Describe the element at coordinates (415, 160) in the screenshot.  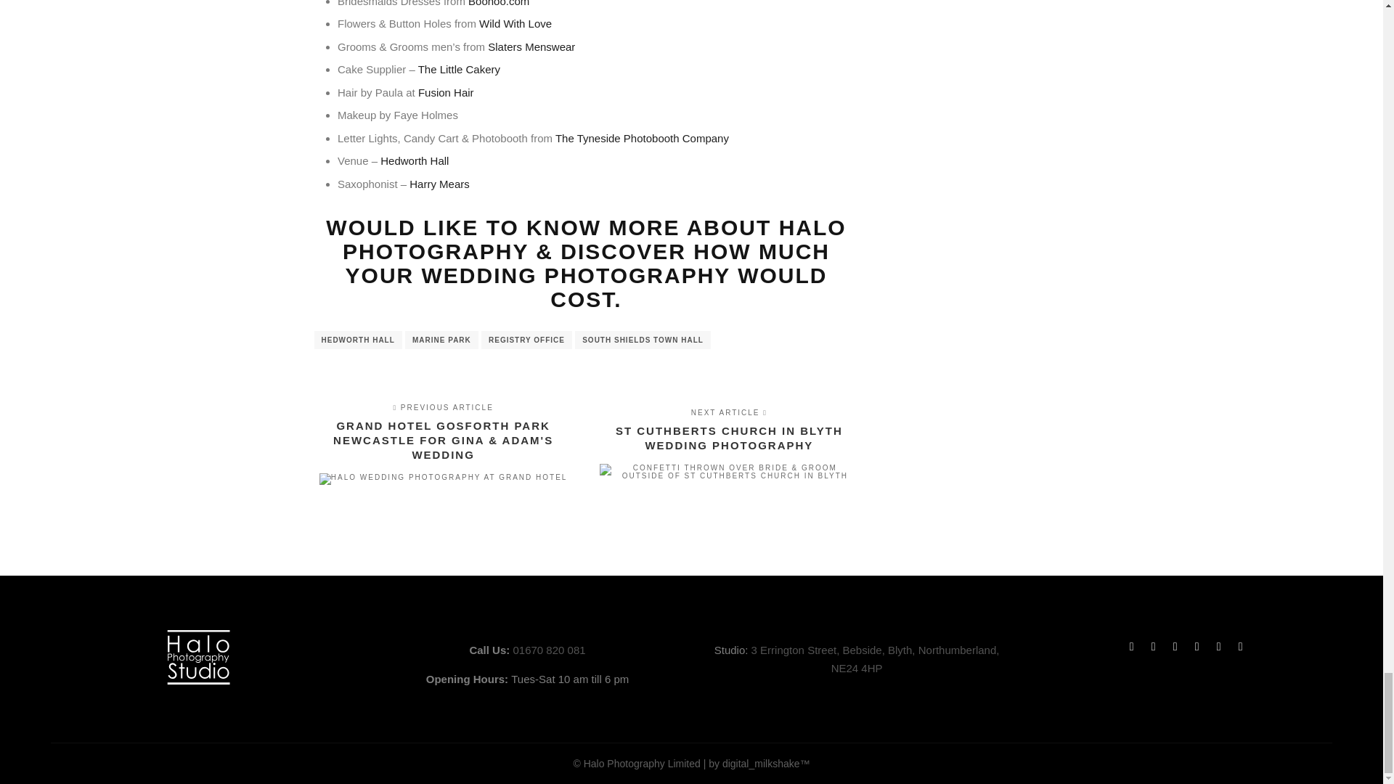
I see `Hedworth Hall` at that location.